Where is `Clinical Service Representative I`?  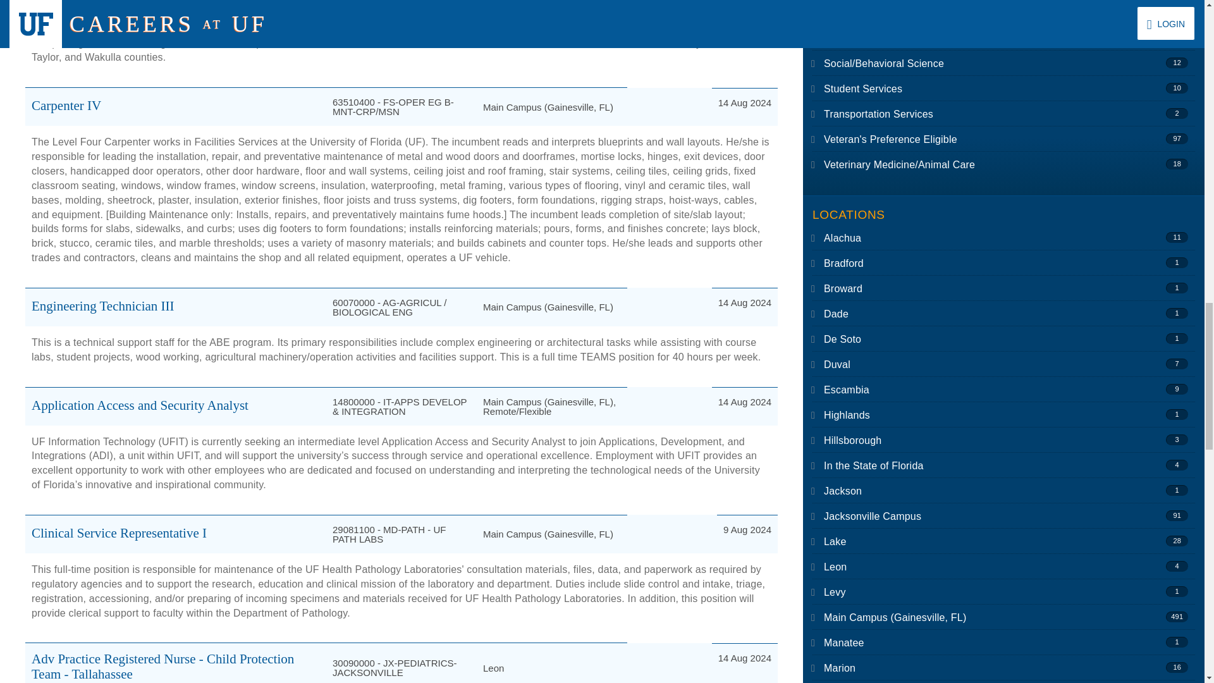 Clinical Service Representative I is located at coordinates (119, 532).